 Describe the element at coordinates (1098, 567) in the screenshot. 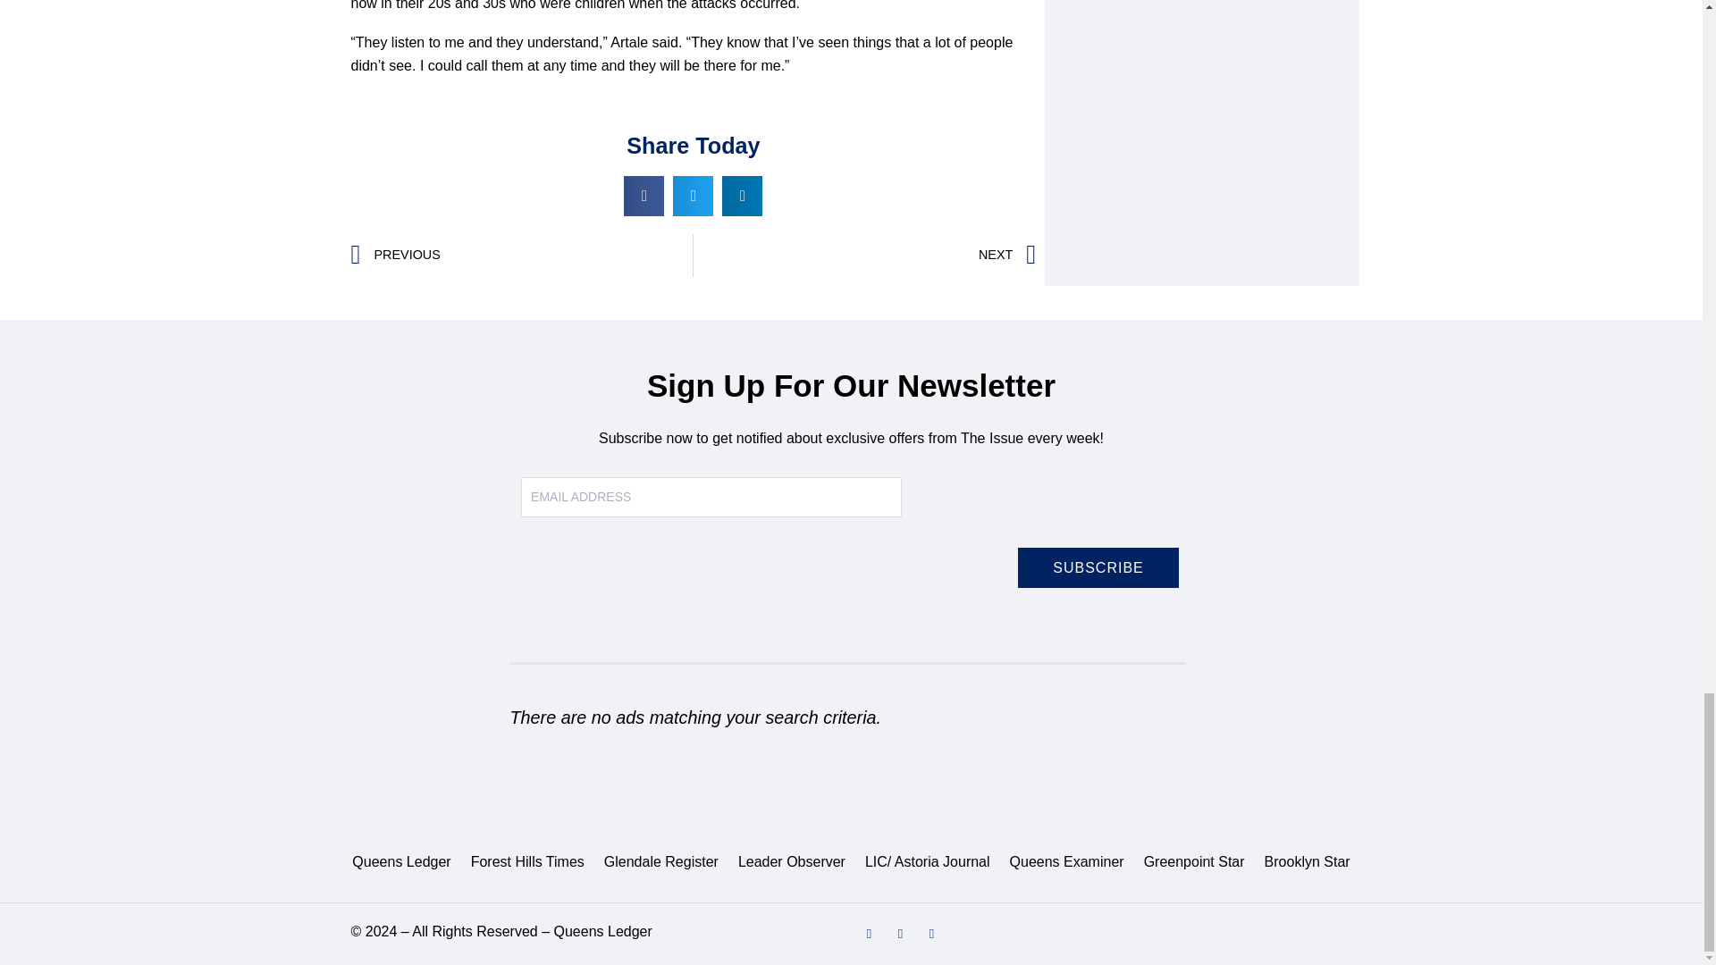

I see `Subscribe` at that location.